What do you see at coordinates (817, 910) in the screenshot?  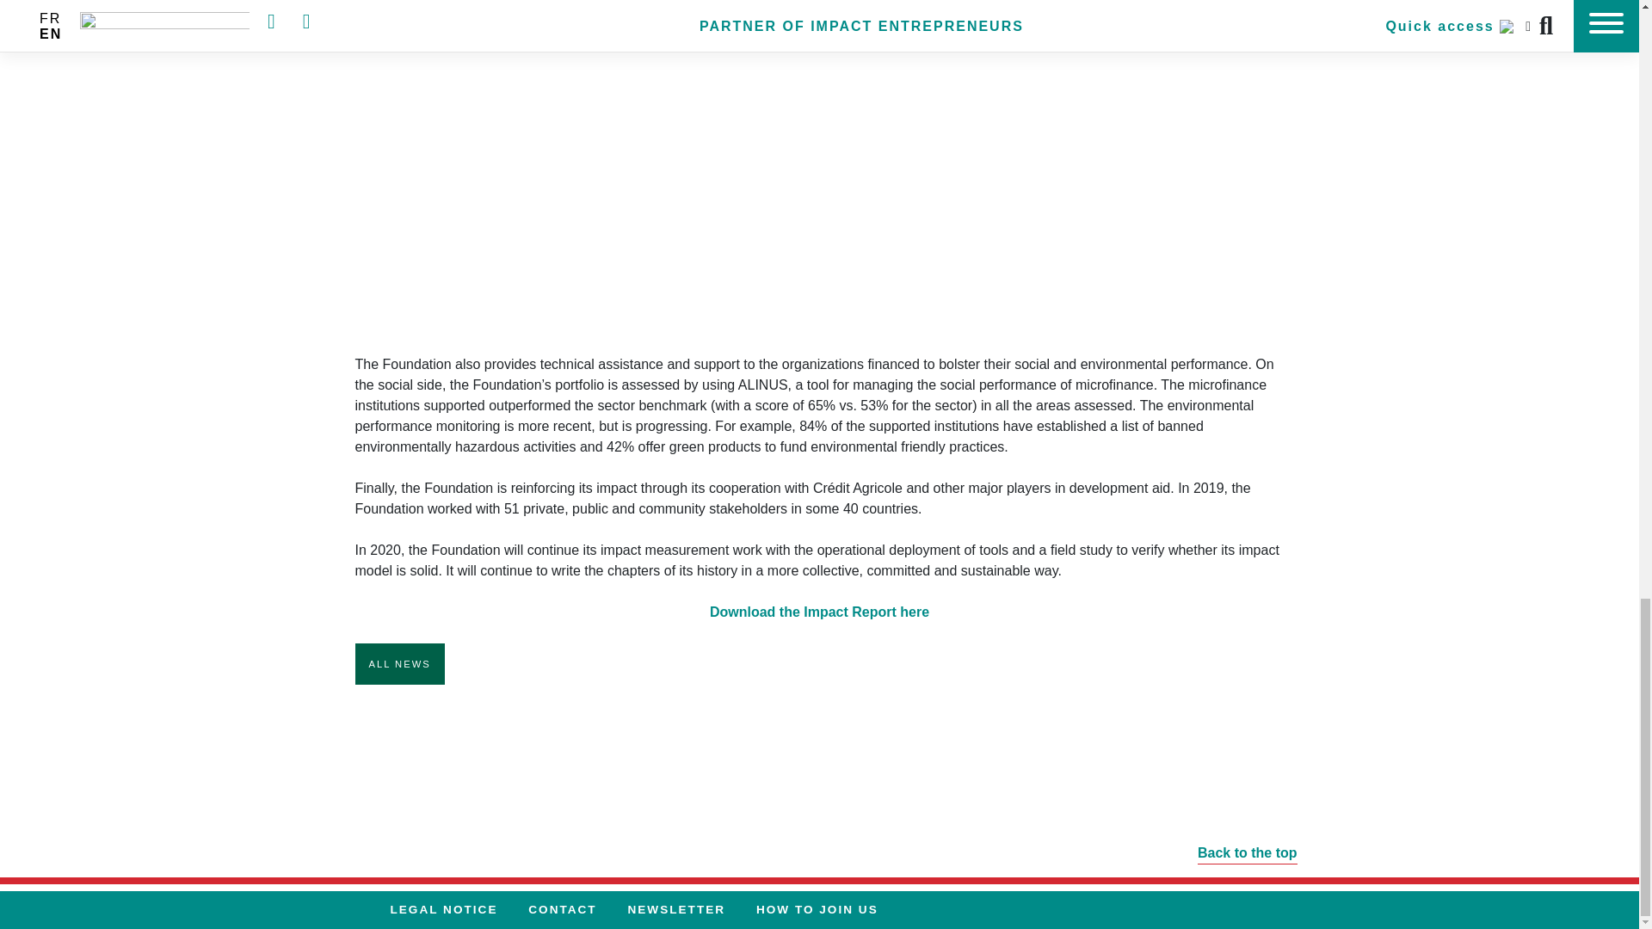 I see `How to join us` at bounding box center [817, 910].